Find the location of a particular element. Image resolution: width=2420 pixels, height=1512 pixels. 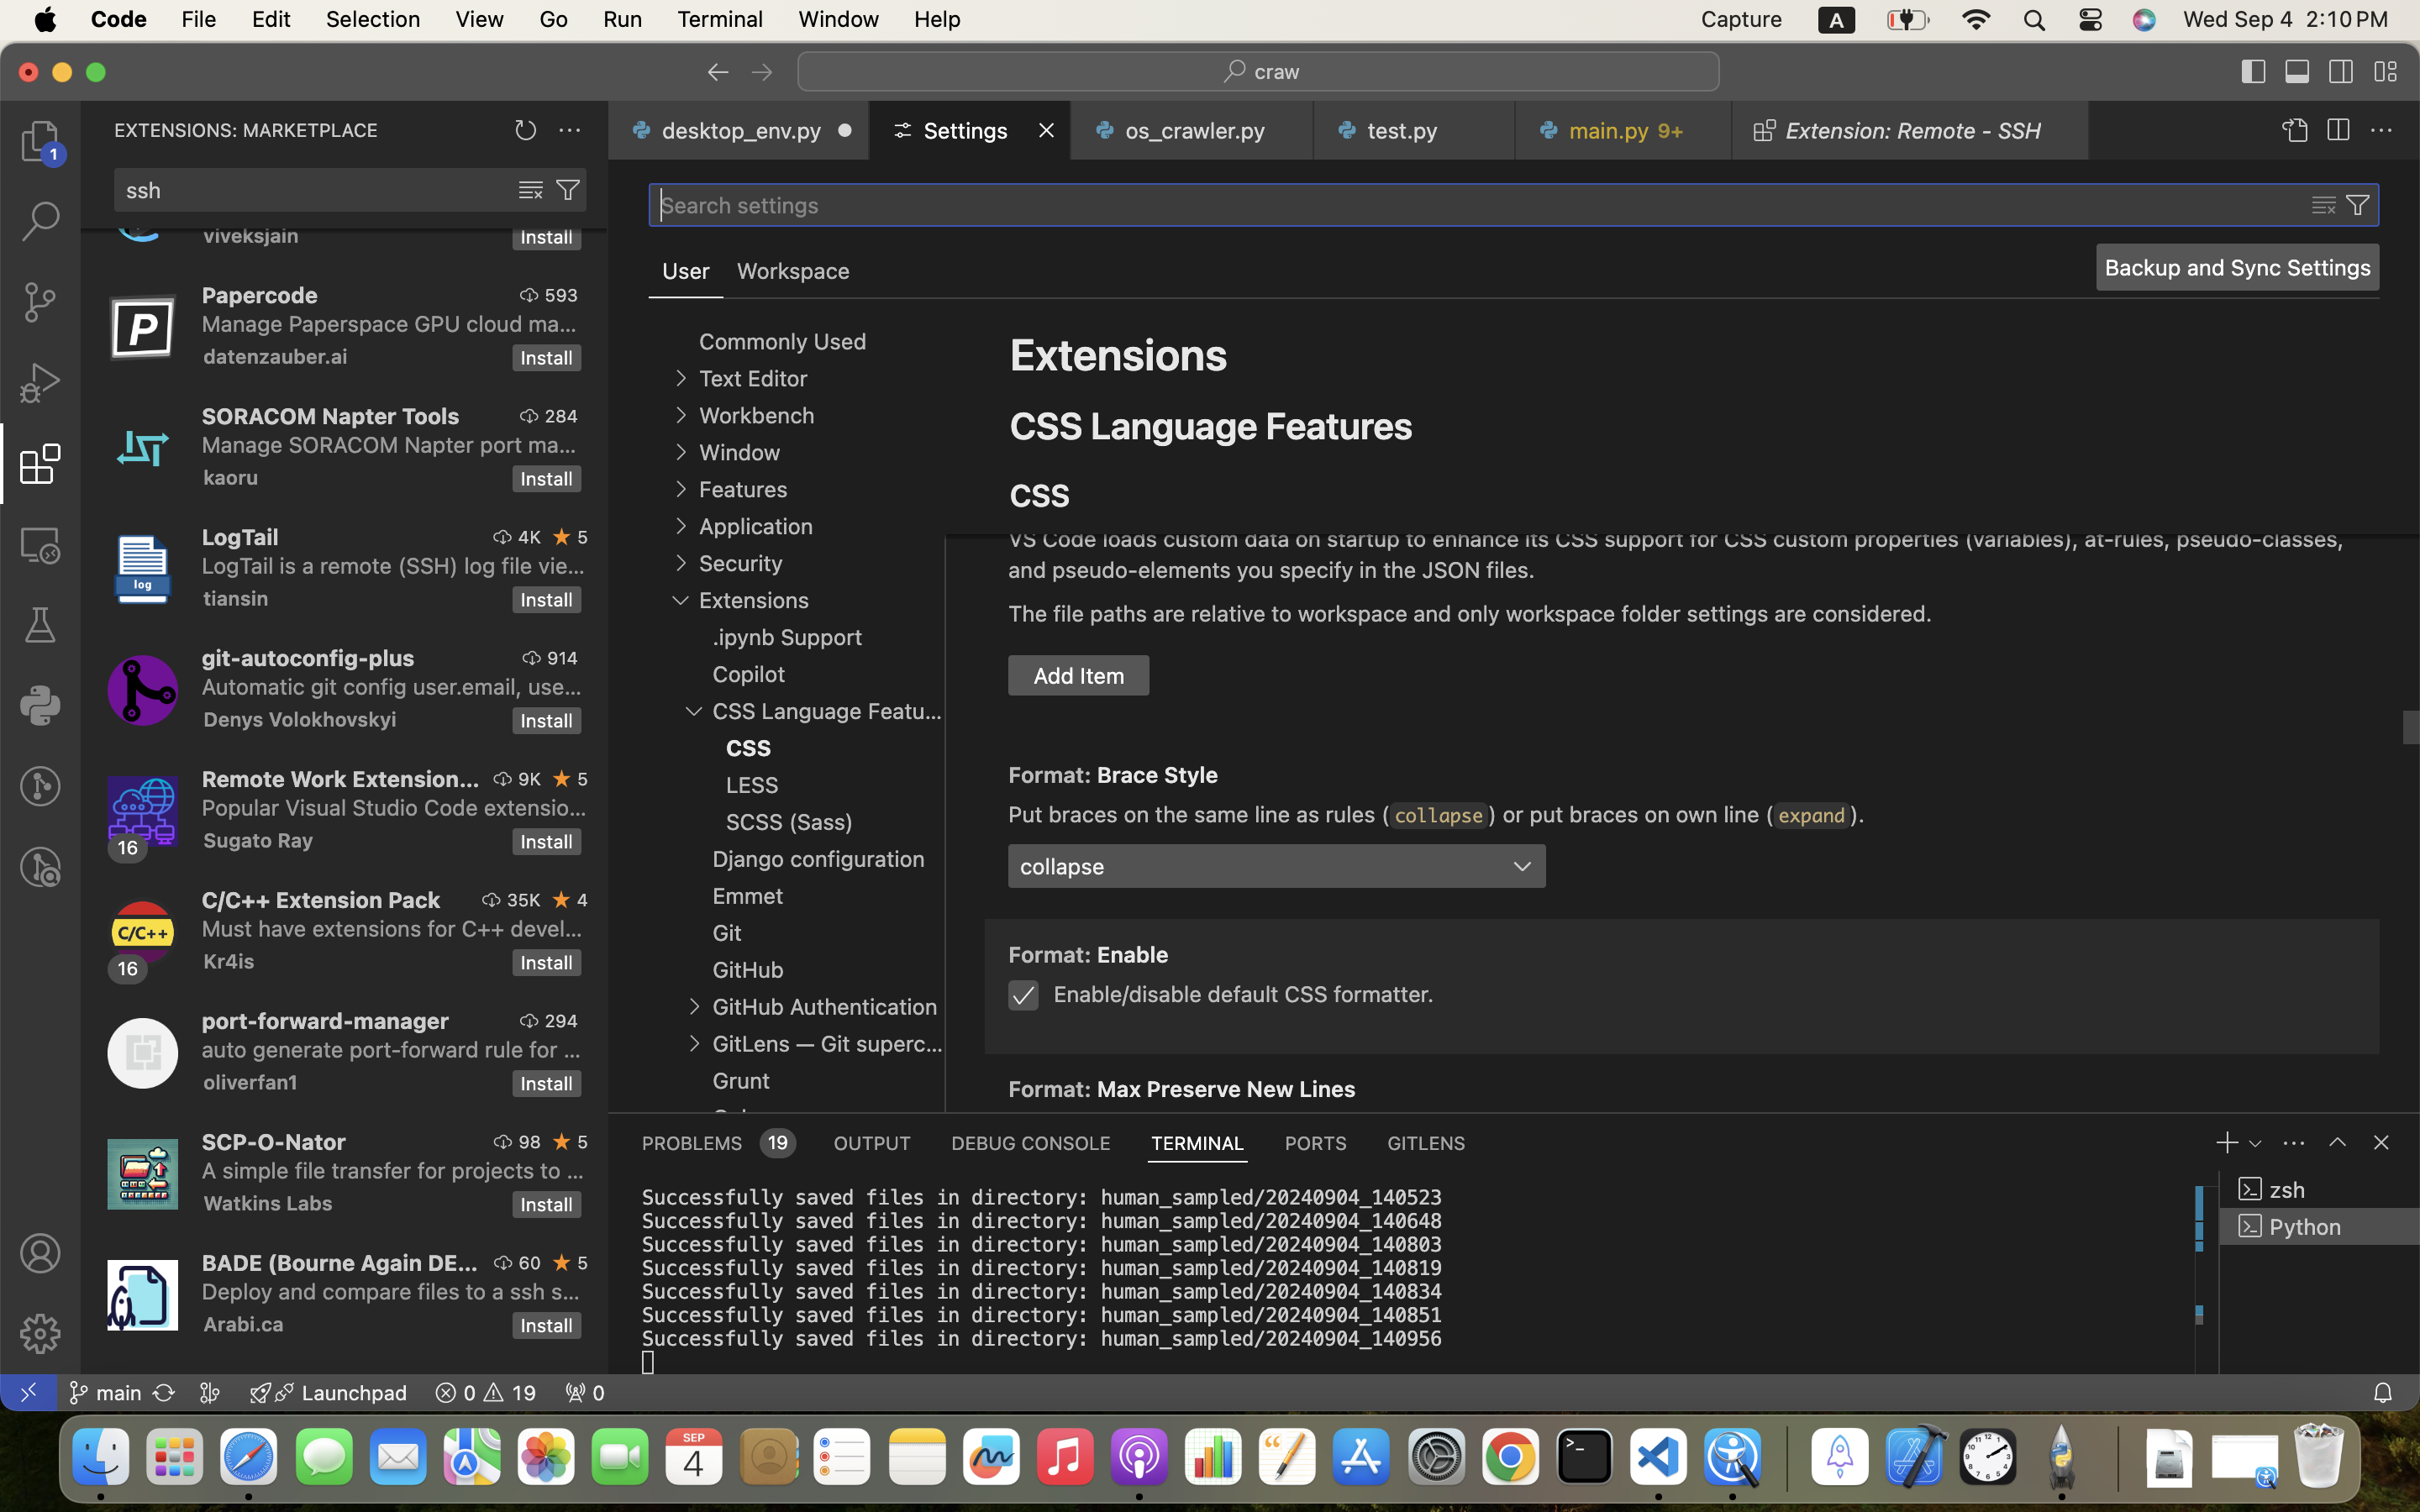

 is located at coordinates (2381, 1142).